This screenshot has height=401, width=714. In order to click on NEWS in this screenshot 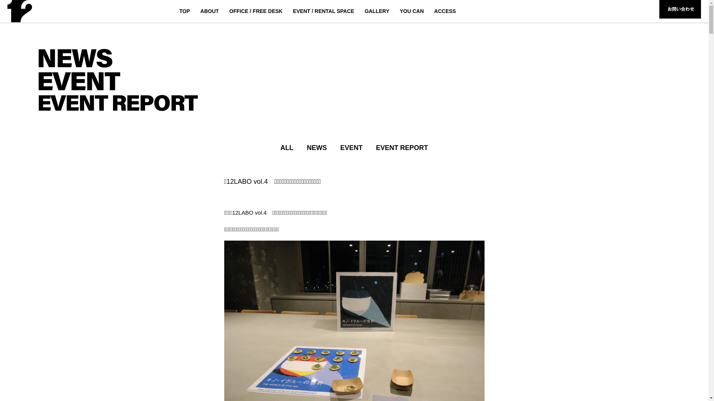, I will do `click(317, 148)`.